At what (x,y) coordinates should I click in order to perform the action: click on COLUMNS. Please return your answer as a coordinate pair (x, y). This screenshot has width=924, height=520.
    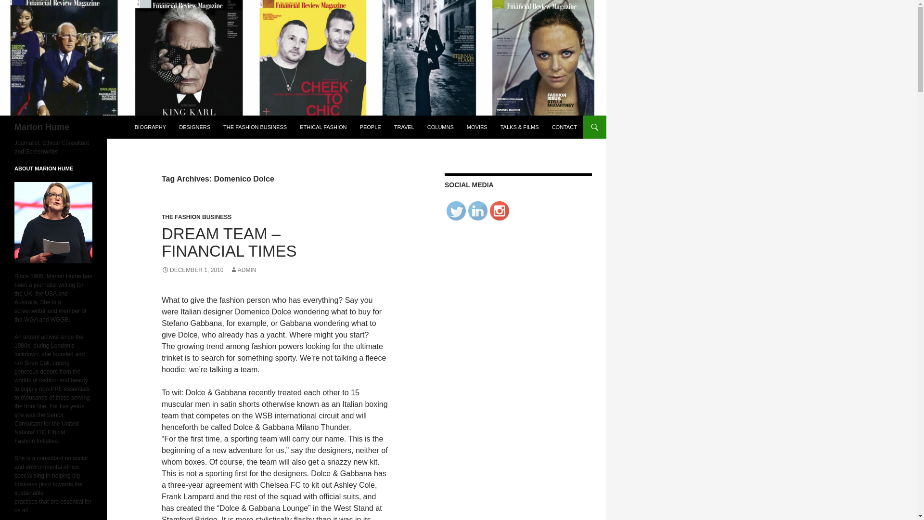
    Looking at the image, I should click on (440, 127).